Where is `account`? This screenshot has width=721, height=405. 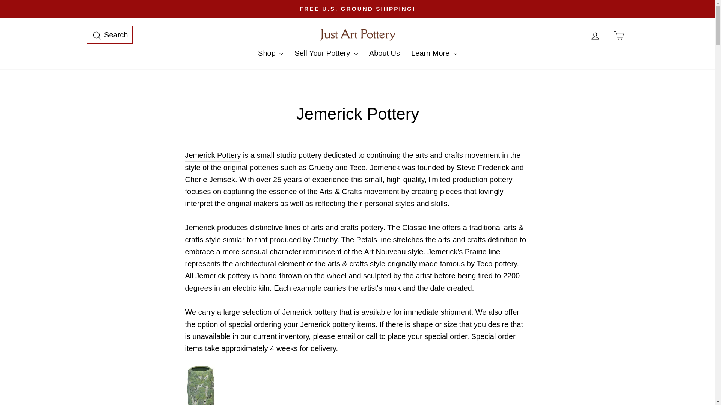 account is located at coordinates (223, 276).